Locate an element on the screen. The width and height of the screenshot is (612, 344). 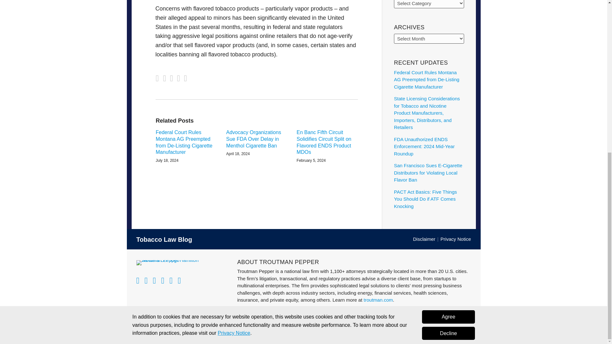
LexBlog Logo is located at coordinates (467, 333).